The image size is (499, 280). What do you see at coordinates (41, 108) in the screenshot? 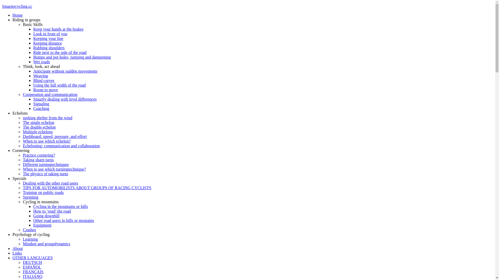
I see `Coaching` at bounding box center [41, 108].